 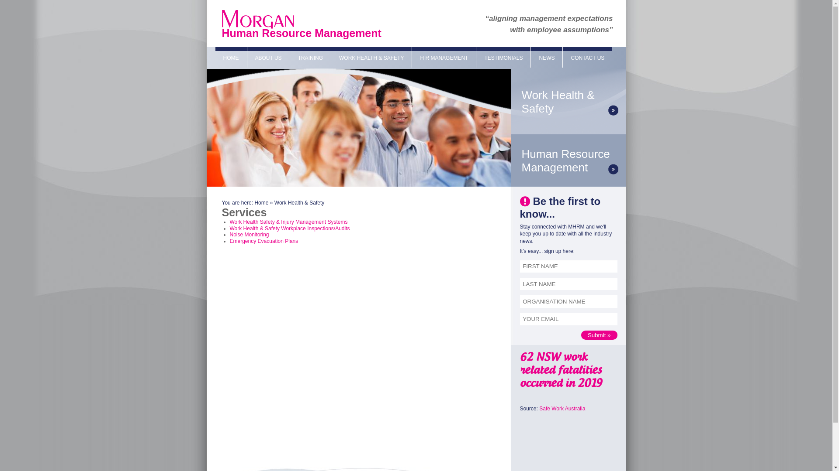 I want to click on Work Health Safety & Injury Management Systems, so click(x=289, y=222).